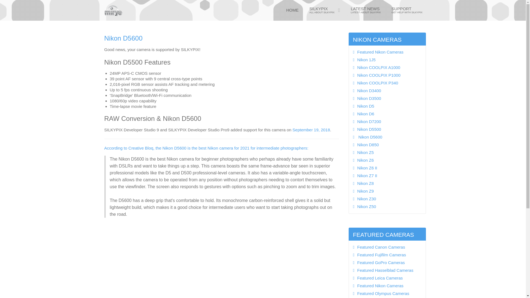 This screenshot has width=530, height=298. What do you see at coordinates (387, 294) in the screenshot?
I see `Nikon Z30` at bounding box center [387, 294].